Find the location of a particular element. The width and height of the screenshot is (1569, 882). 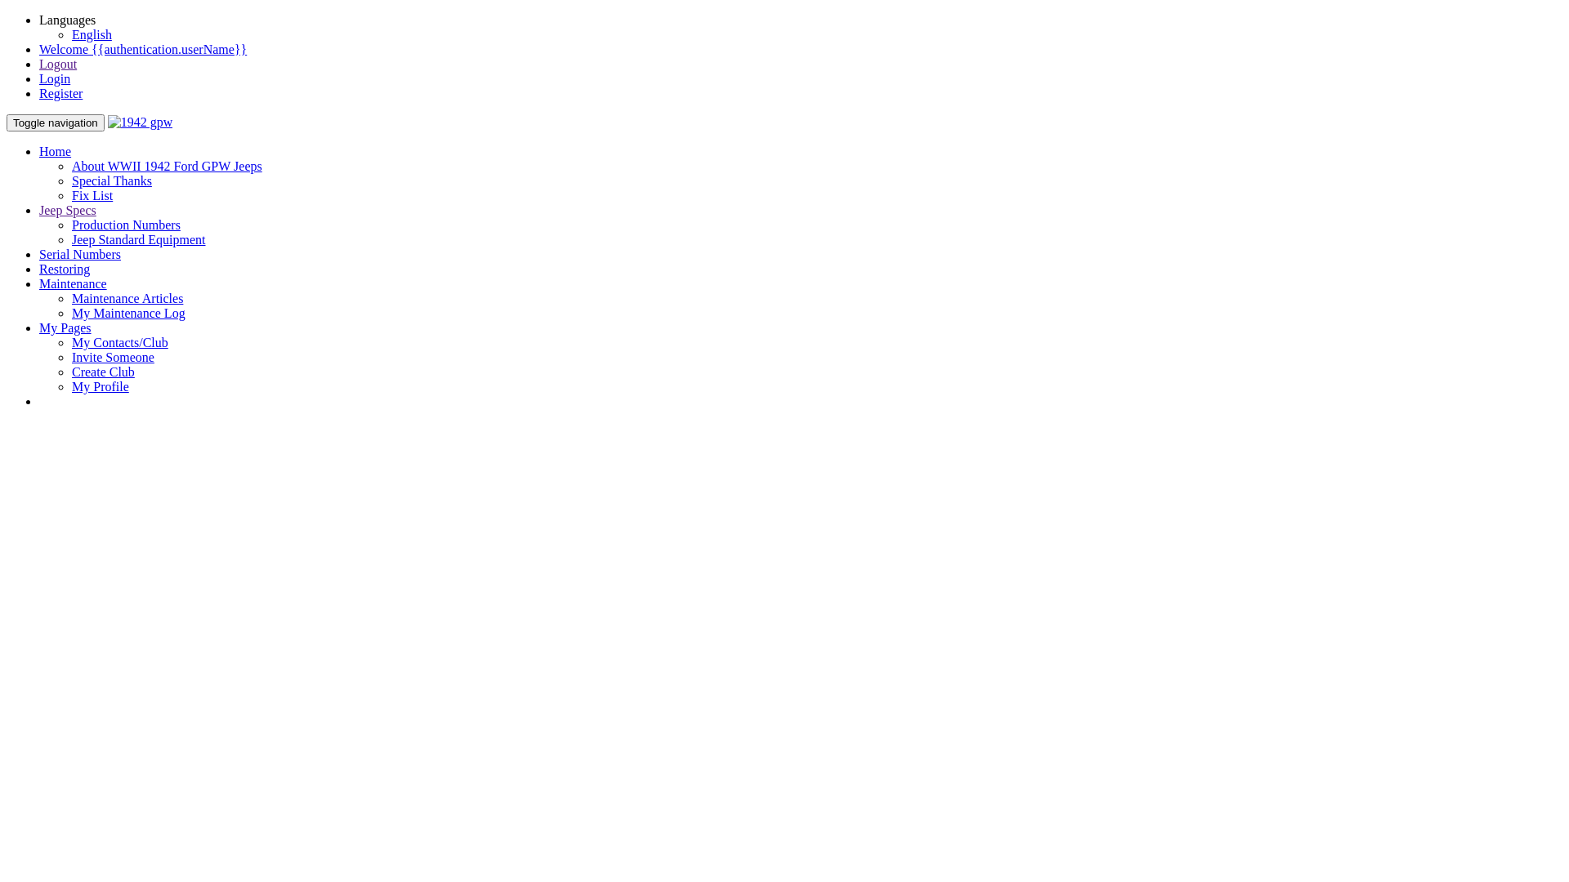

Restoring is located at coordinates (65, 269).